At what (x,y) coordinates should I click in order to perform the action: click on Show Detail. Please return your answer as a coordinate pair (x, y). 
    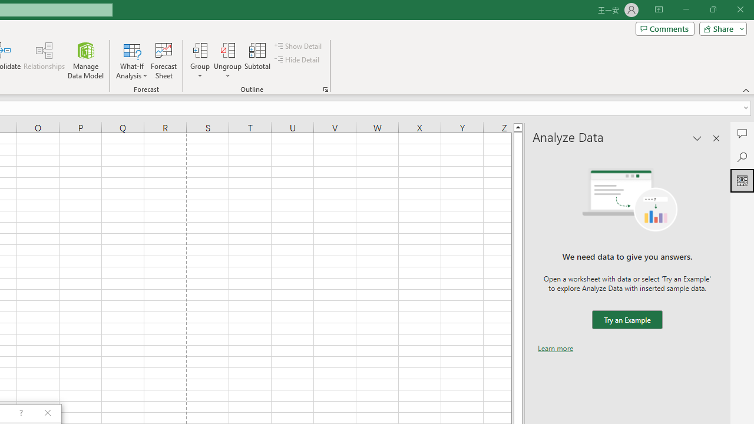
    Looking at the image, I should click on (299, 46).